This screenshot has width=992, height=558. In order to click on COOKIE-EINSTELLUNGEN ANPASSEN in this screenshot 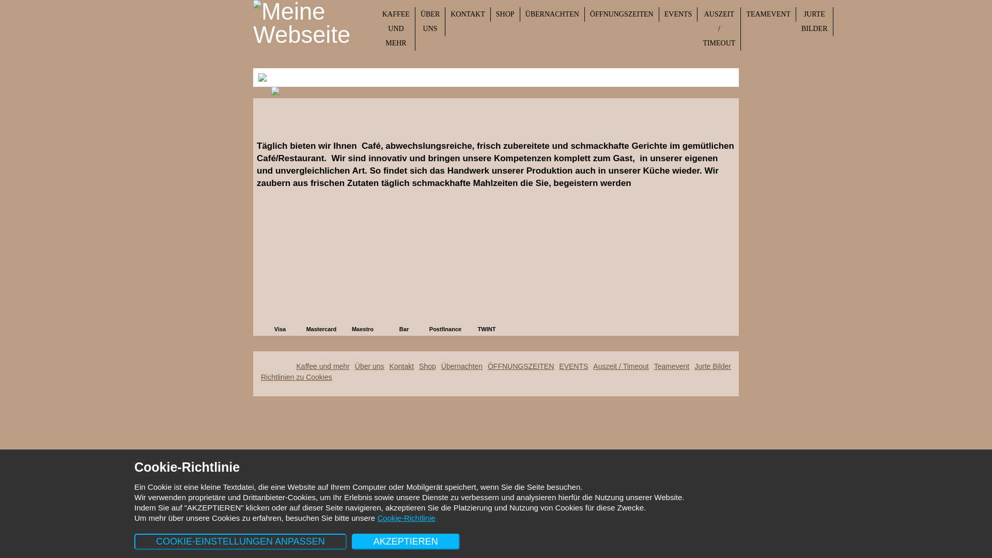, I will do `click(241, 541)`.